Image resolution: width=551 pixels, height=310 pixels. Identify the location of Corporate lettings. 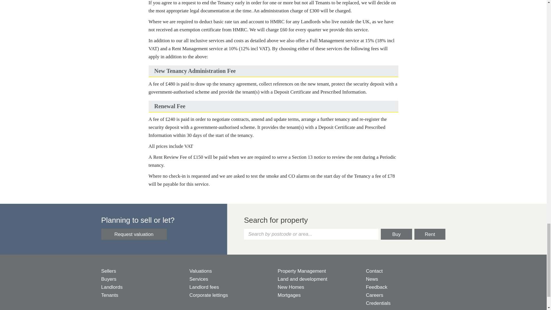
(229, 295).